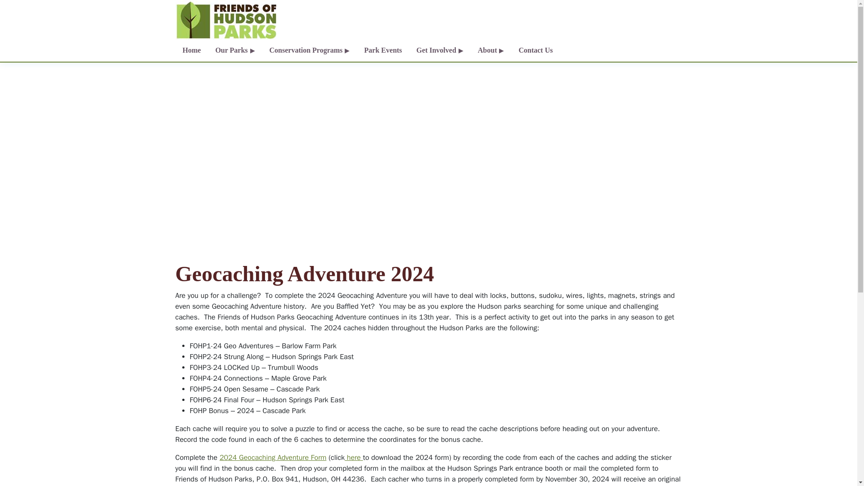 The image size is (864, 486). What do you see at coordinates (491, 50) in the screenshot?
I see `About` at bounding box center [491, 50].